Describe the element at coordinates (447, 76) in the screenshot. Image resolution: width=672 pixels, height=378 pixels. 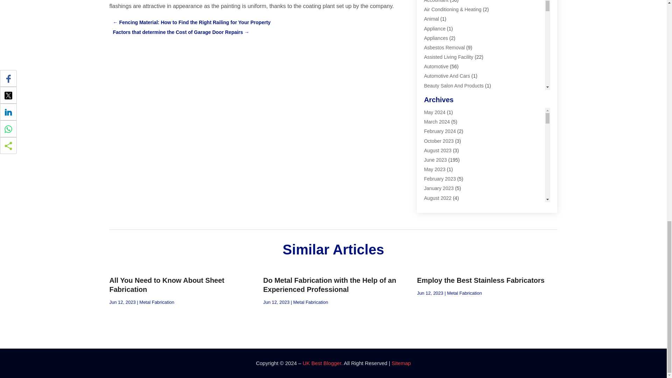
I see `Automotive And Cars` at that location.